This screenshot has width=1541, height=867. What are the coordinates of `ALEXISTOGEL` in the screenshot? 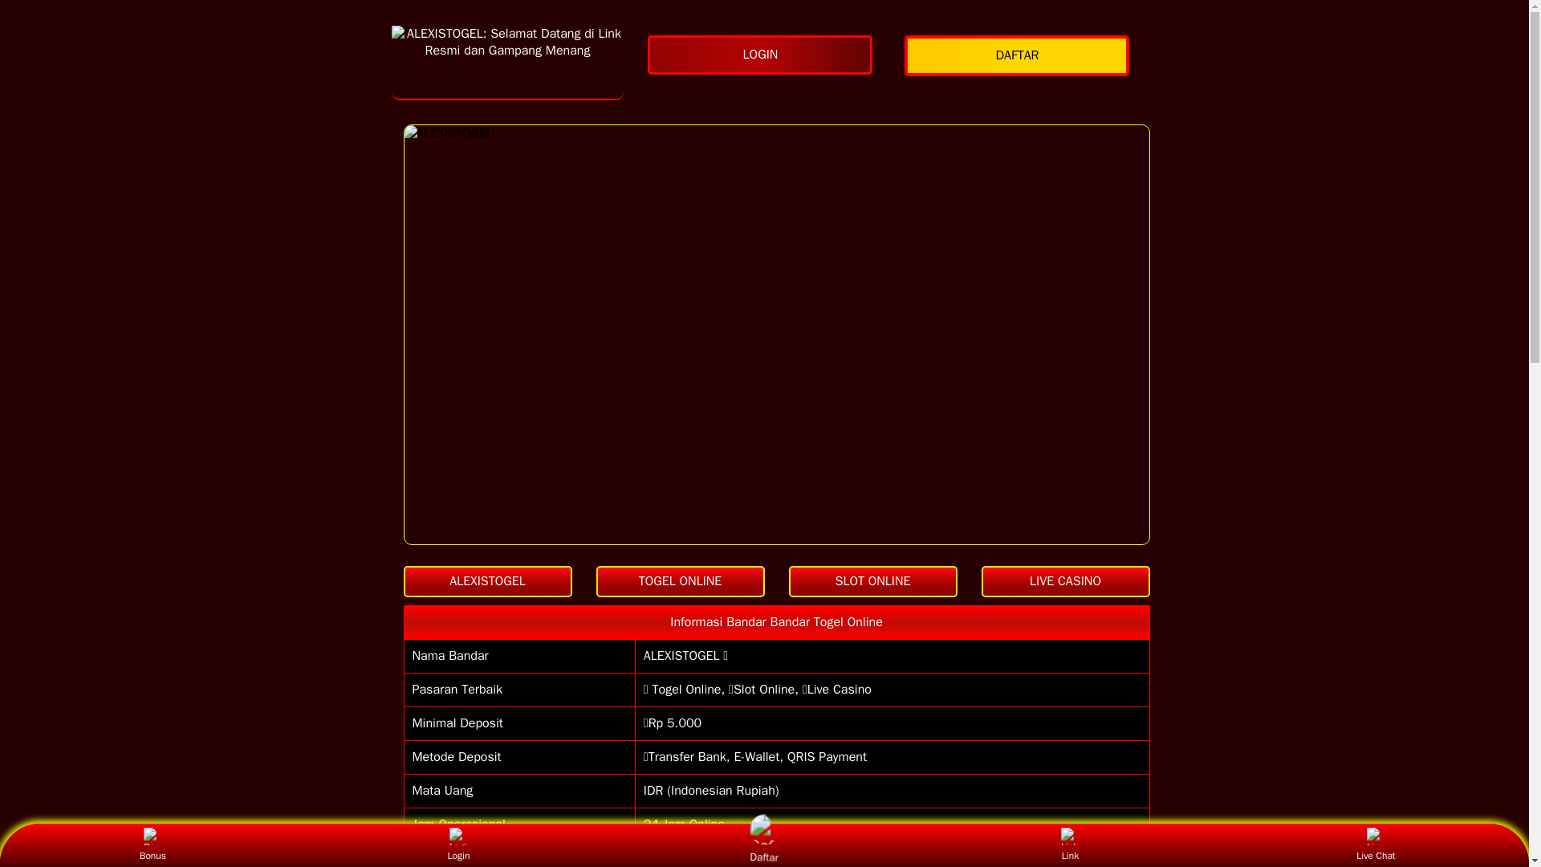 It's located at (486, 581).